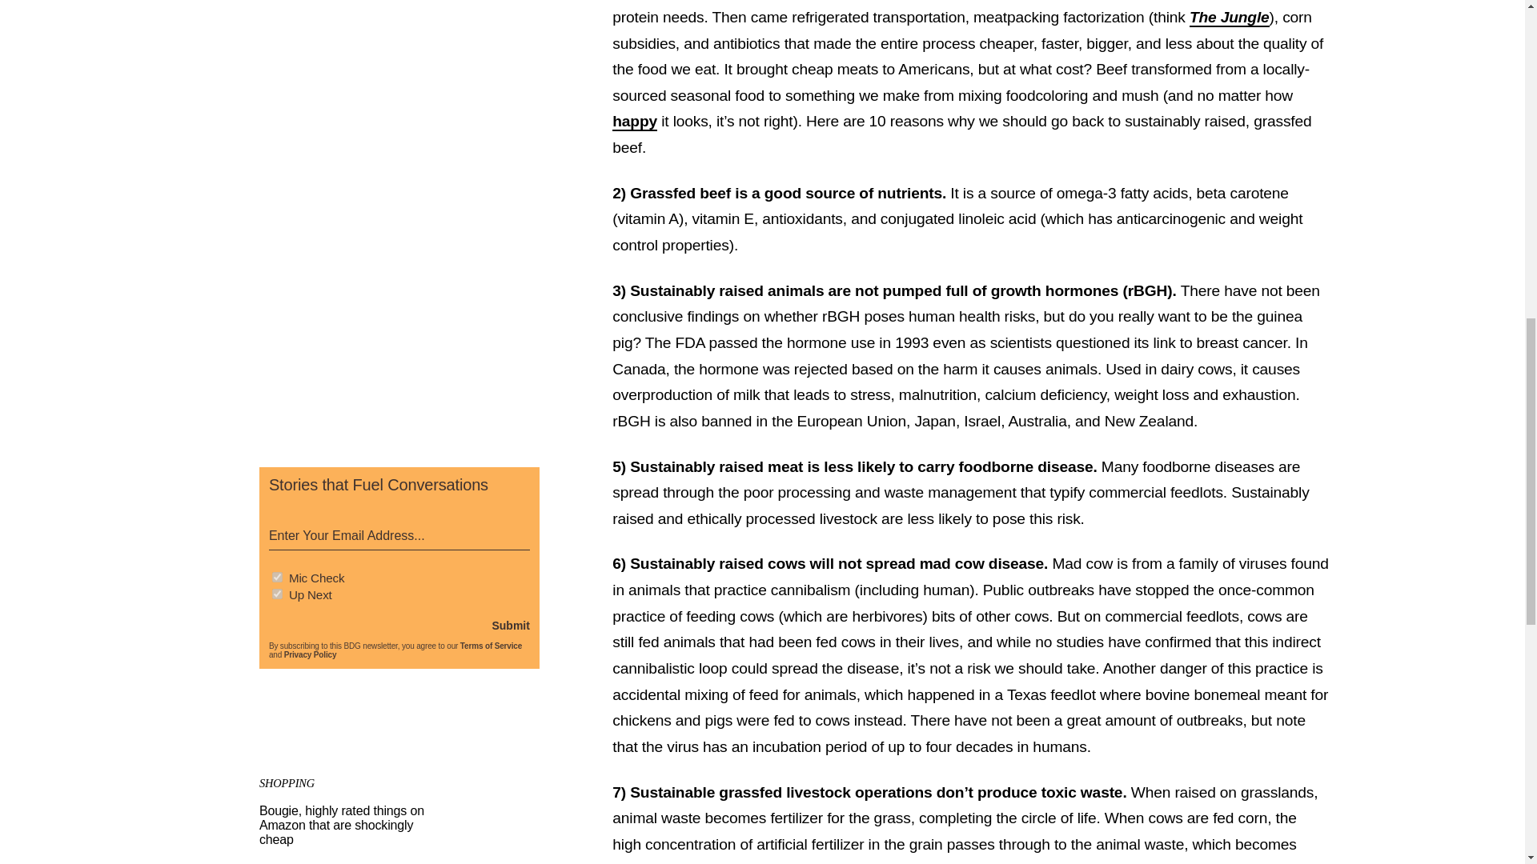 The height and width of the screenshot is (864, 1537). What do you see at coordinates (510, 626) in the screenshot?
I see `Submit` at bounding box center [510, 626].